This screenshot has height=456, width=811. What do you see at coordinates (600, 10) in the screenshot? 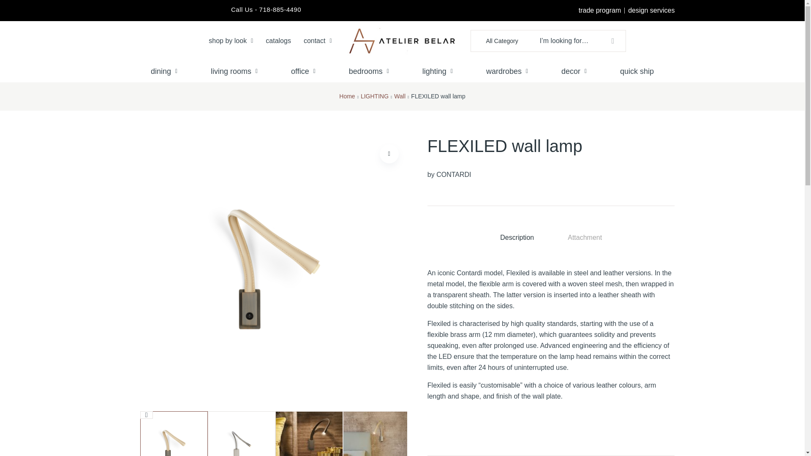
I see `trade program` at bounding box center [600, 10].